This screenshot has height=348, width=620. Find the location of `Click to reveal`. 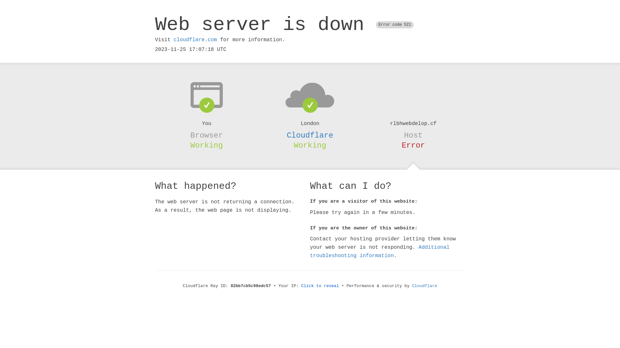

Click to reveal is located at coordinates (320, 286).